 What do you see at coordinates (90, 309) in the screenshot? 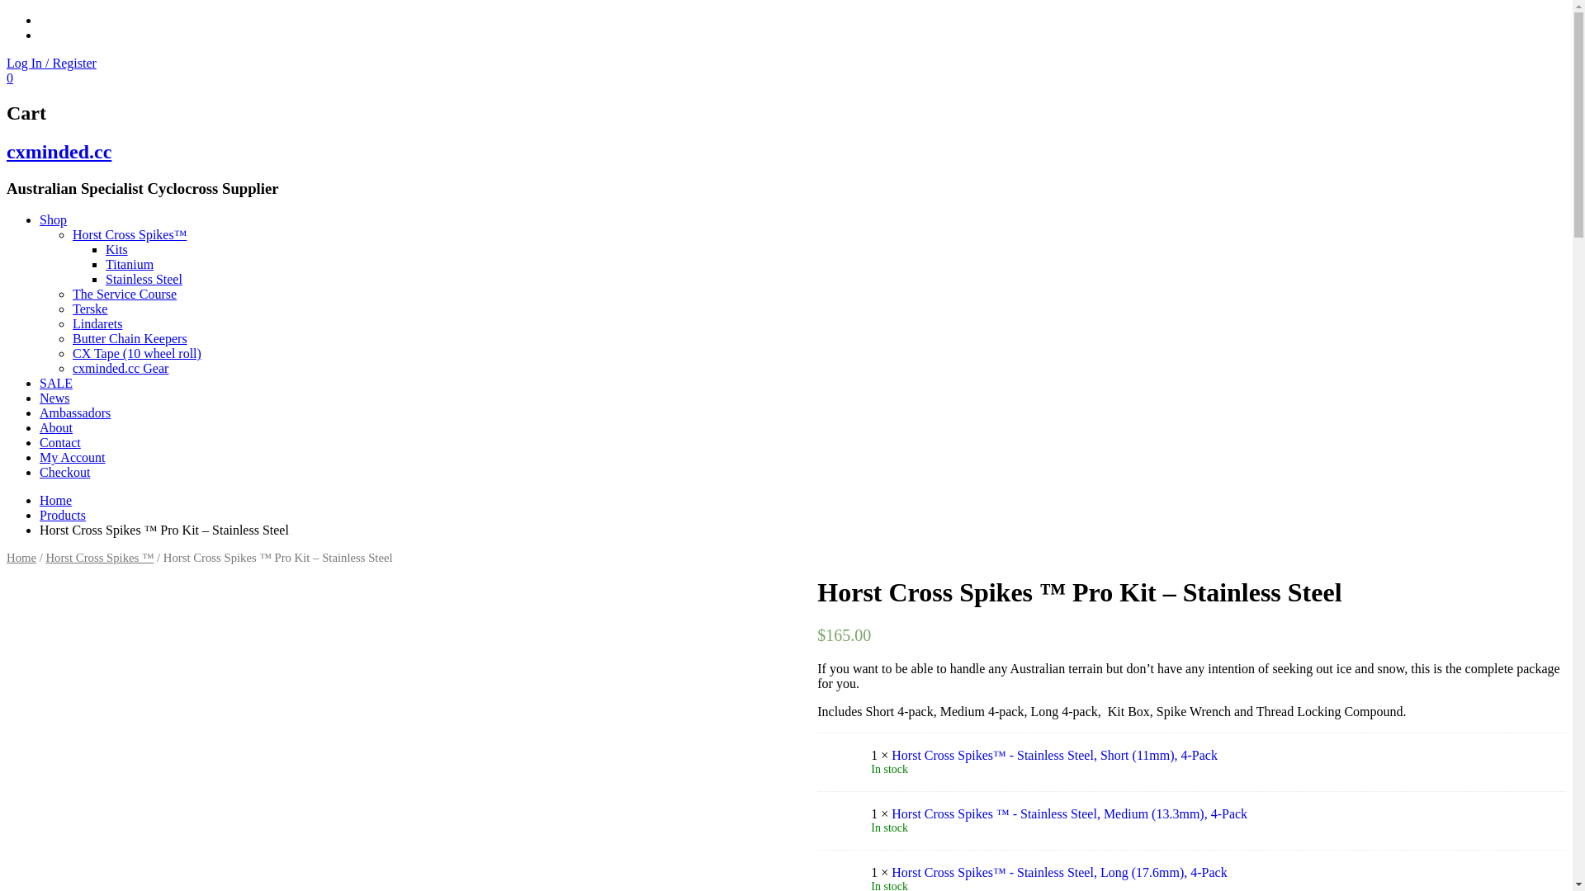
I see `Terske` at bounding box center [90, 309].